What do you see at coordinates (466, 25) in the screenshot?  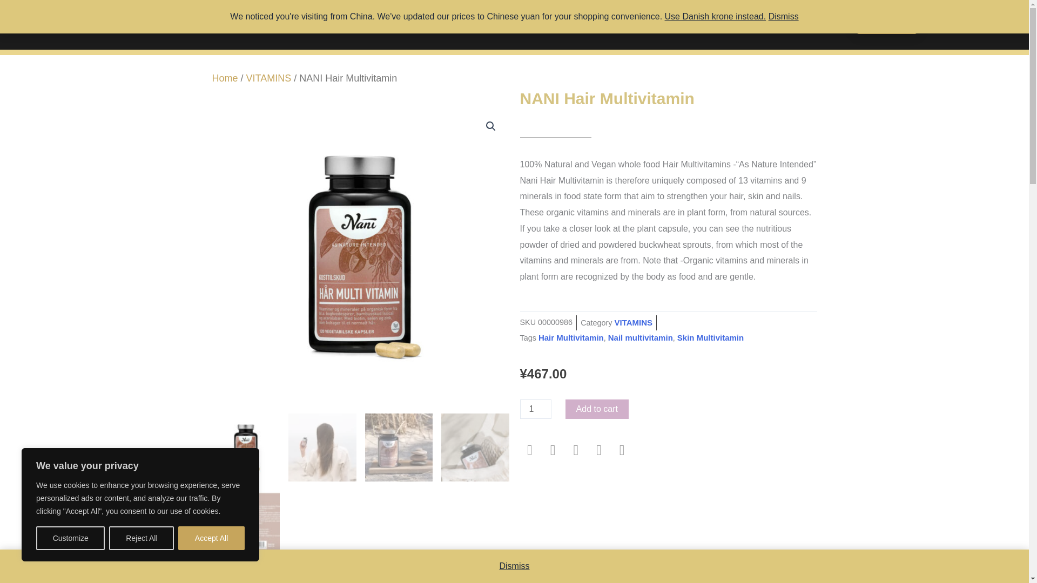 I see `CATEGORIES` at bounding box center [466, 25].